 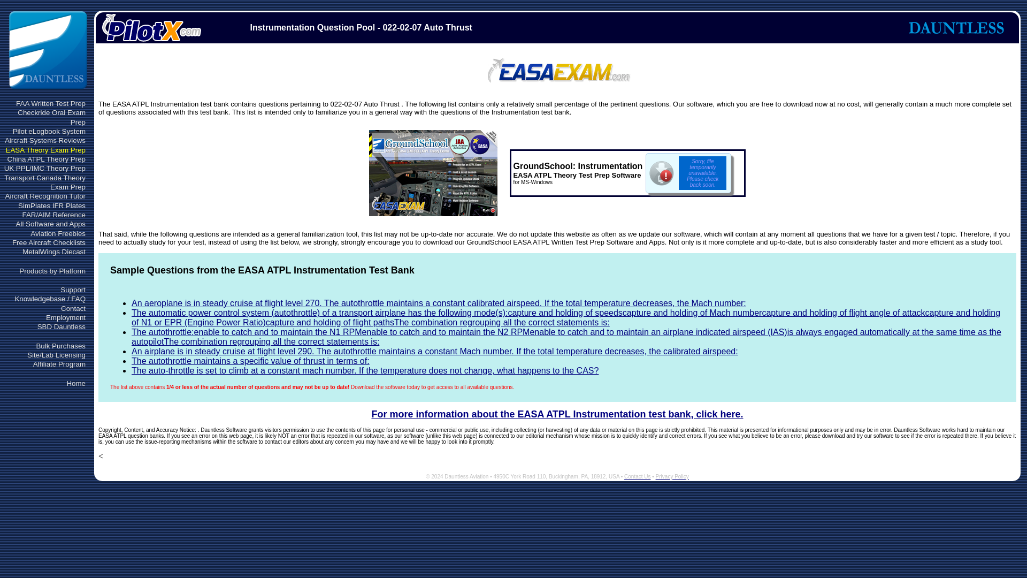 What do you see at coordinates (45, 150) in the screenshot?
I see `EASA Theory Exam Prep` at bounding box center [45, 150].